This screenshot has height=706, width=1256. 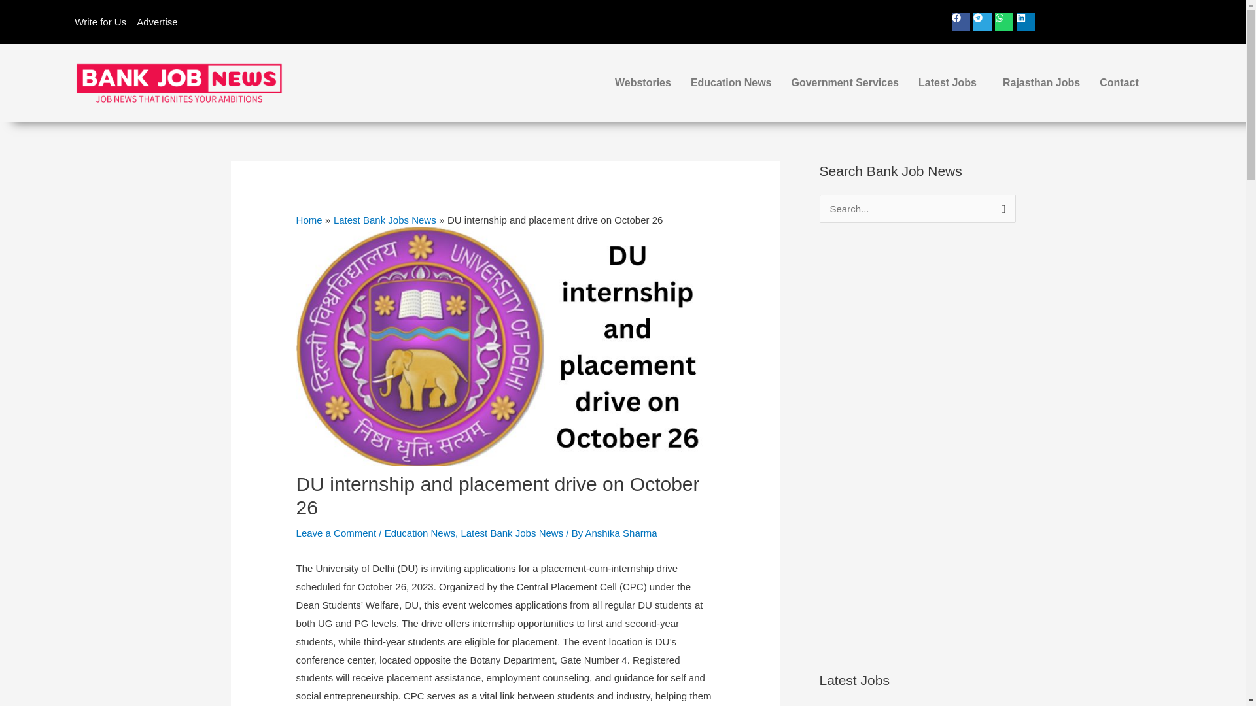 I want to click on View all posts by Anshika Sharma, so click(x=621, y=533).